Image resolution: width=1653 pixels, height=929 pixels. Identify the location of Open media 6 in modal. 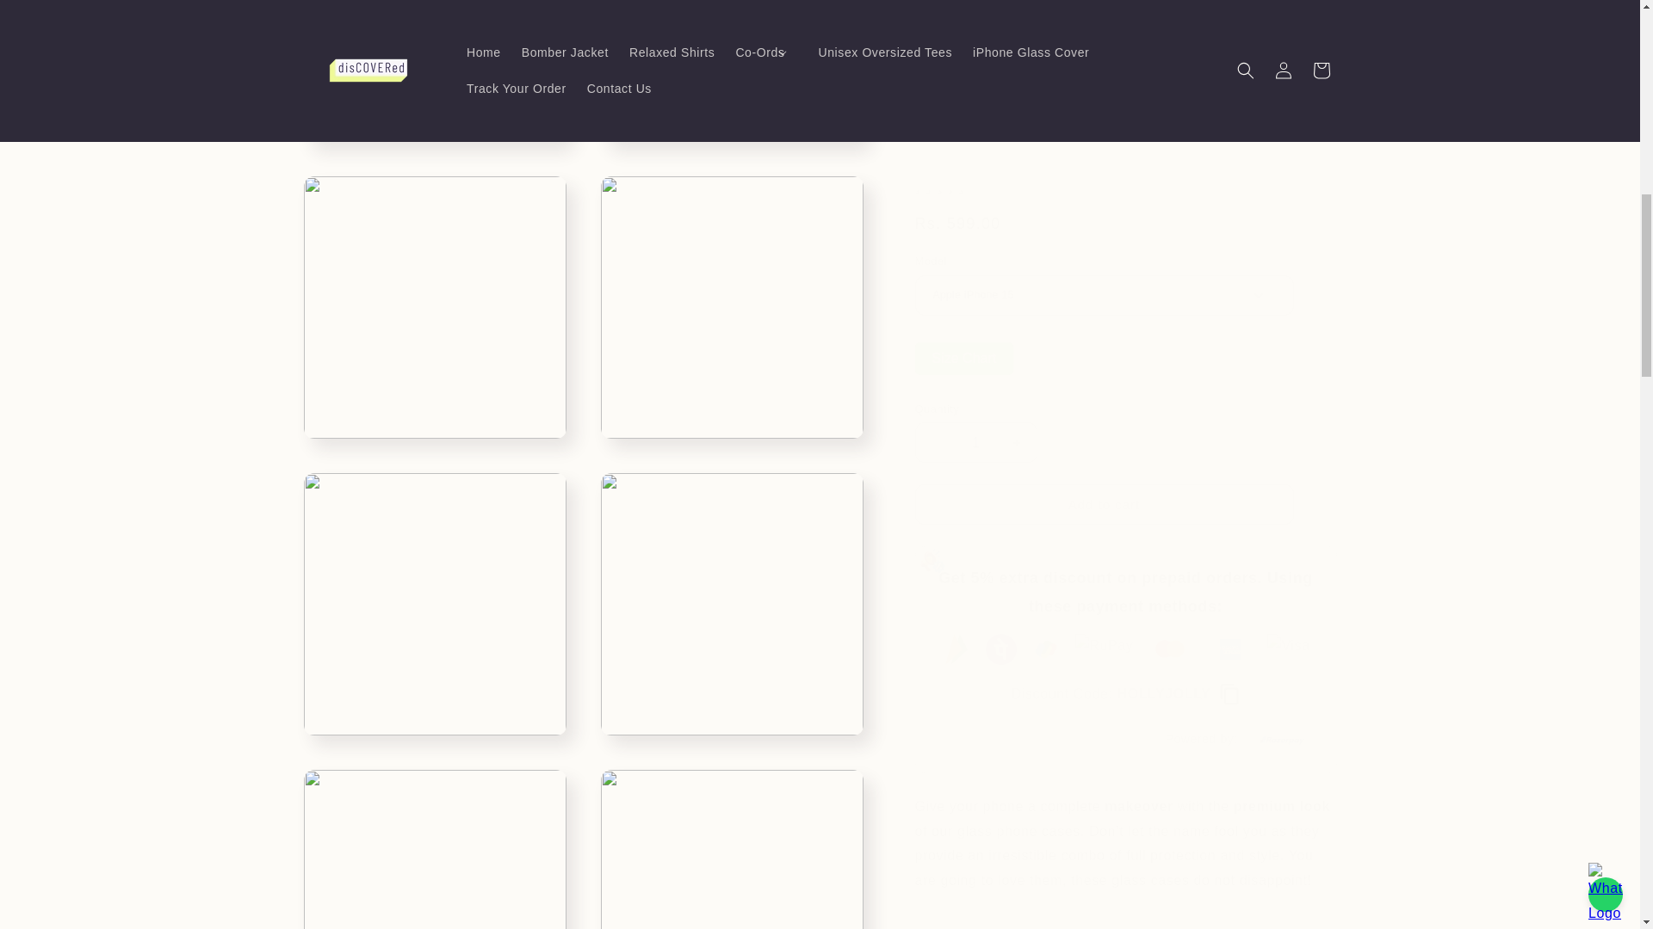
(434, 587).